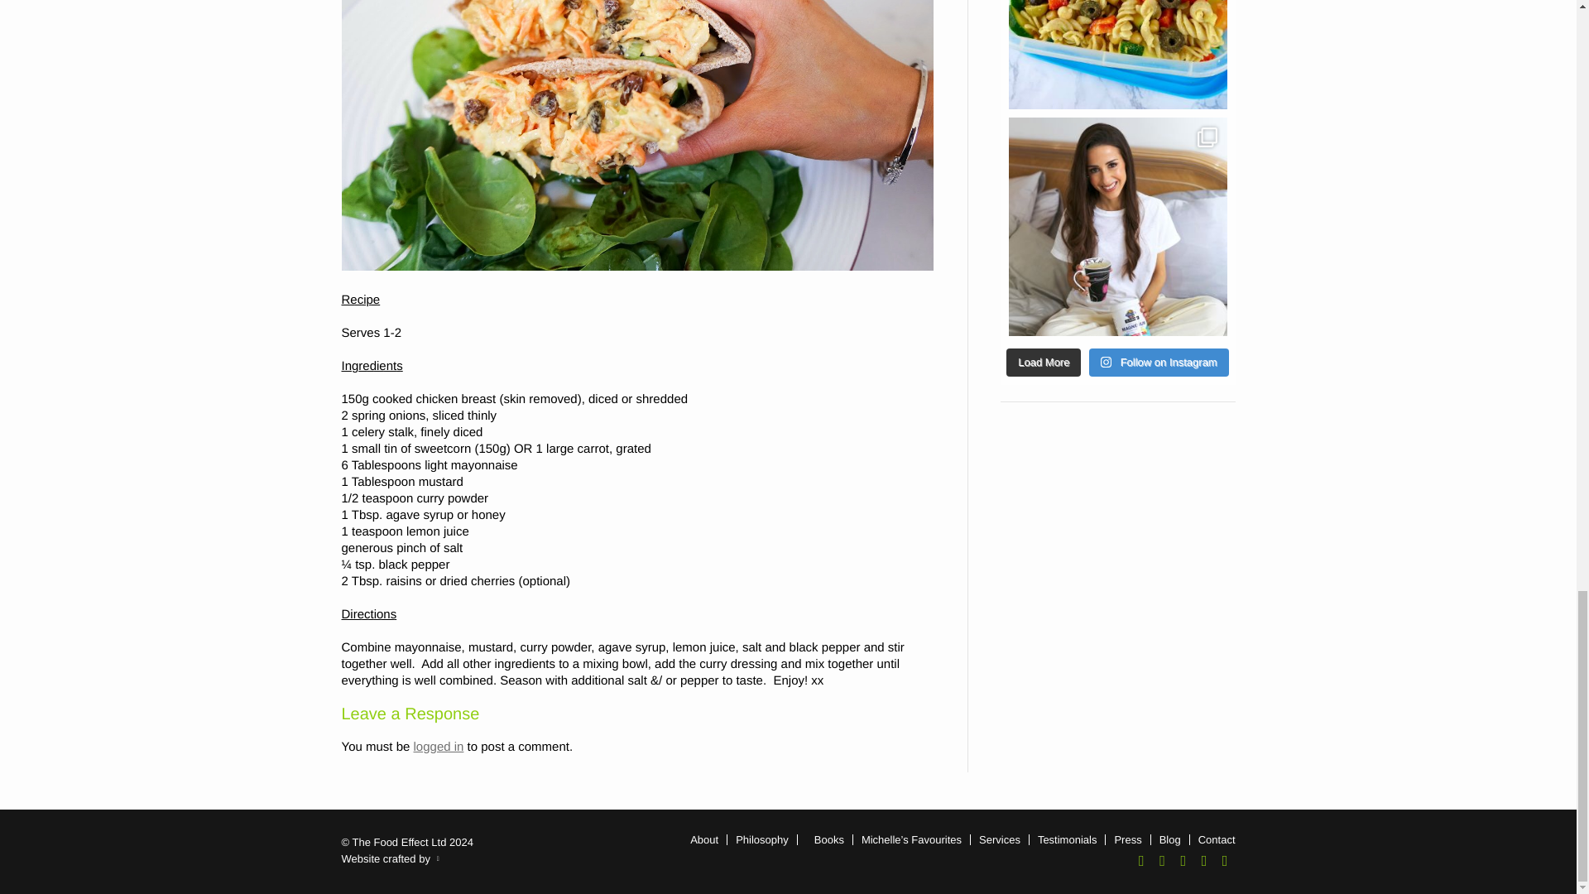  I want to click on Books, so click(828, 839).